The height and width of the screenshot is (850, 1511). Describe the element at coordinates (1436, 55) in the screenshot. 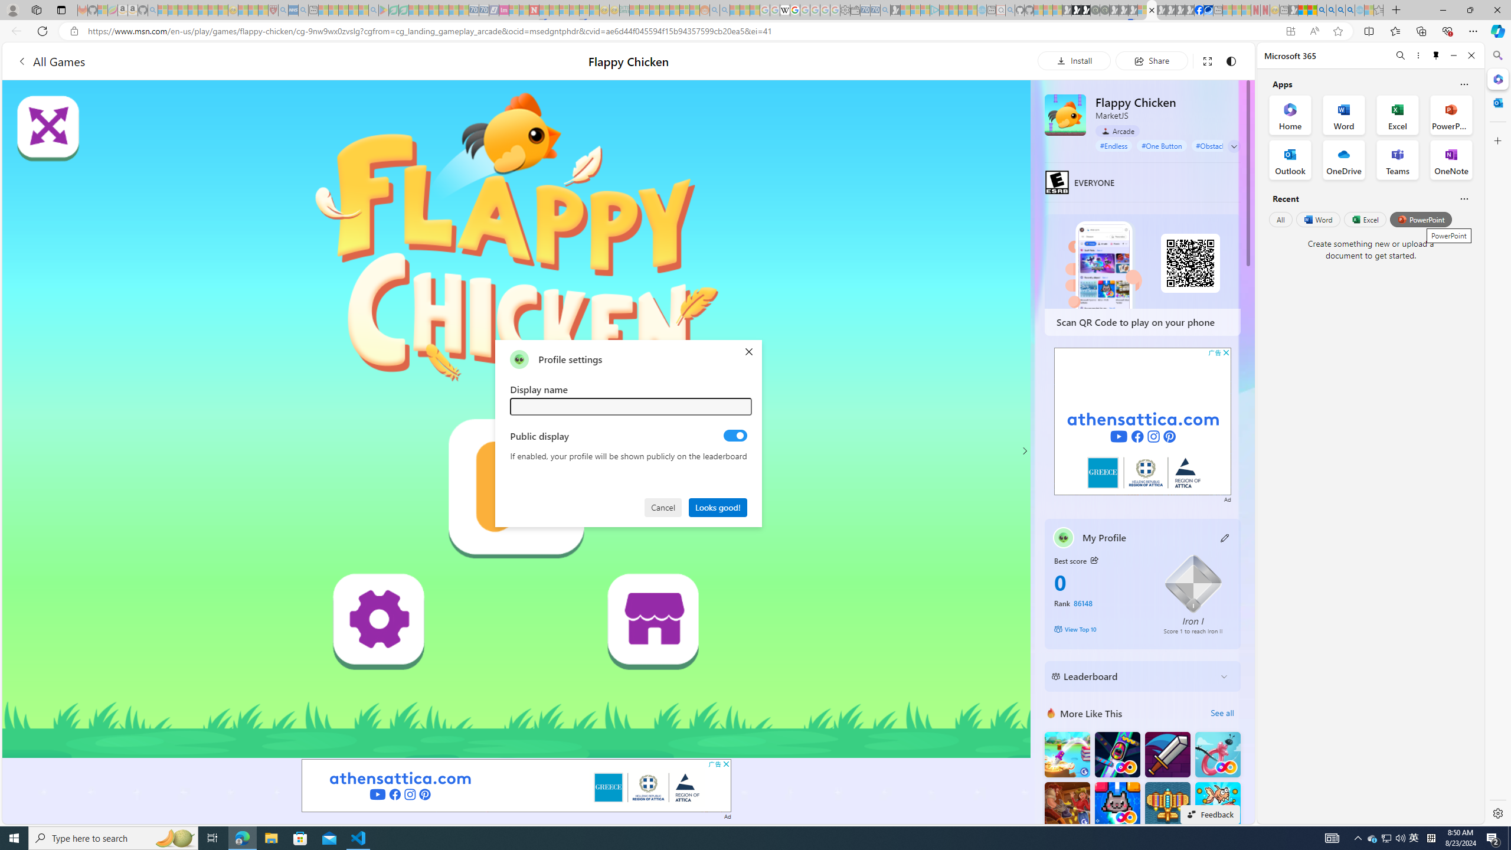

I see `Unpin side pane` at that location.